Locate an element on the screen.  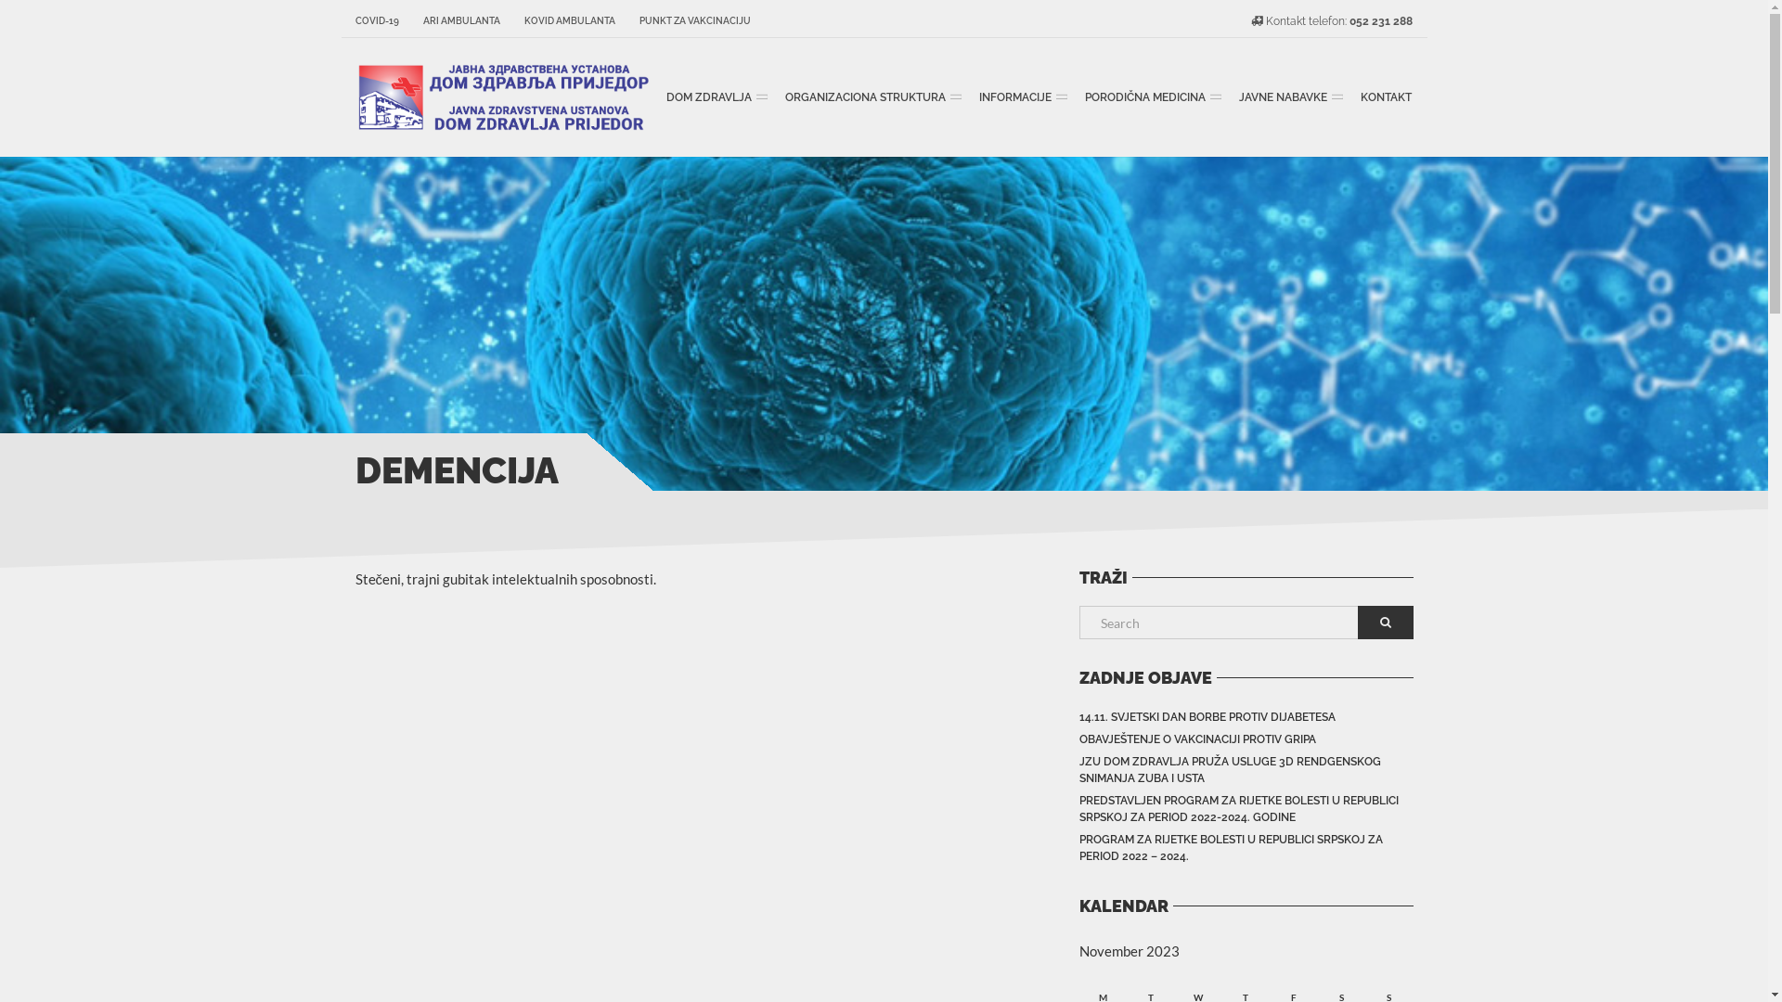
14.11. SVJETSKI DAN BORBE PROTIV DIJABETESA is located at coordinates (1207, 717).